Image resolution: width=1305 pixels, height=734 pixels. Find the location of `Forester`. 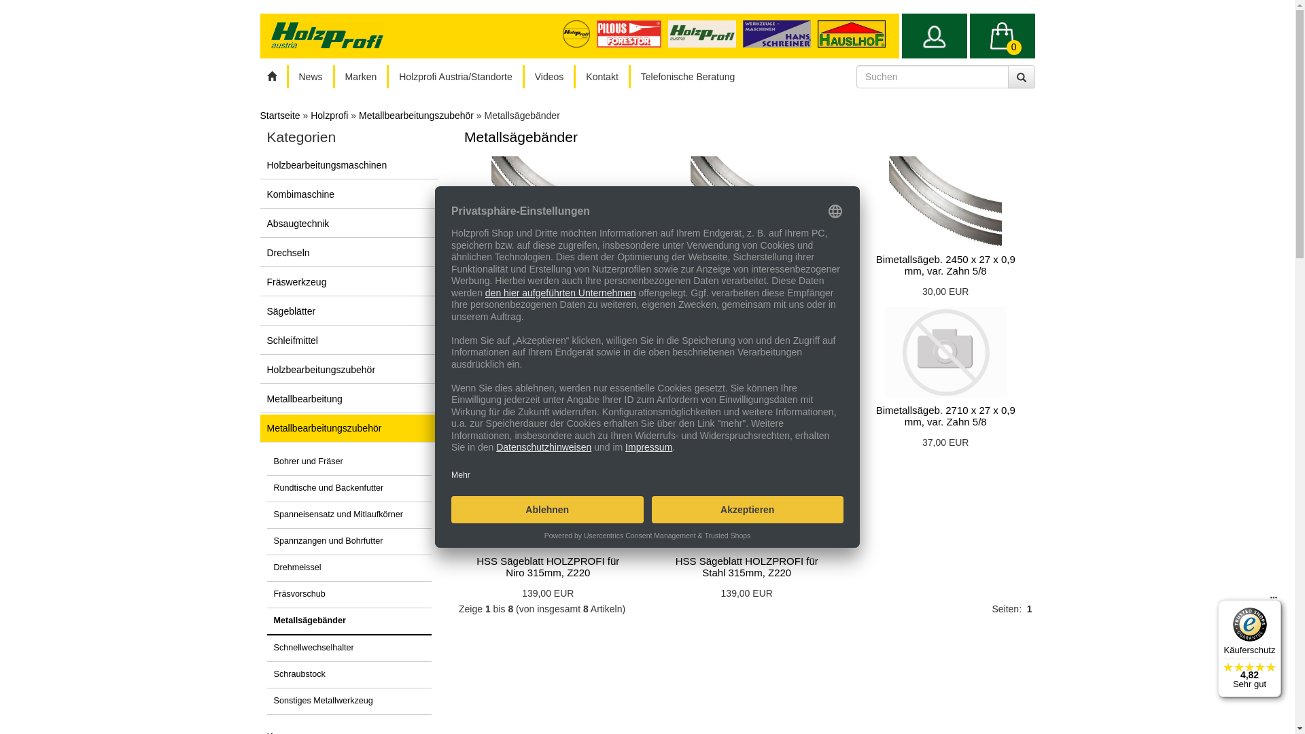

Forester is located at coordinates (632, 33).